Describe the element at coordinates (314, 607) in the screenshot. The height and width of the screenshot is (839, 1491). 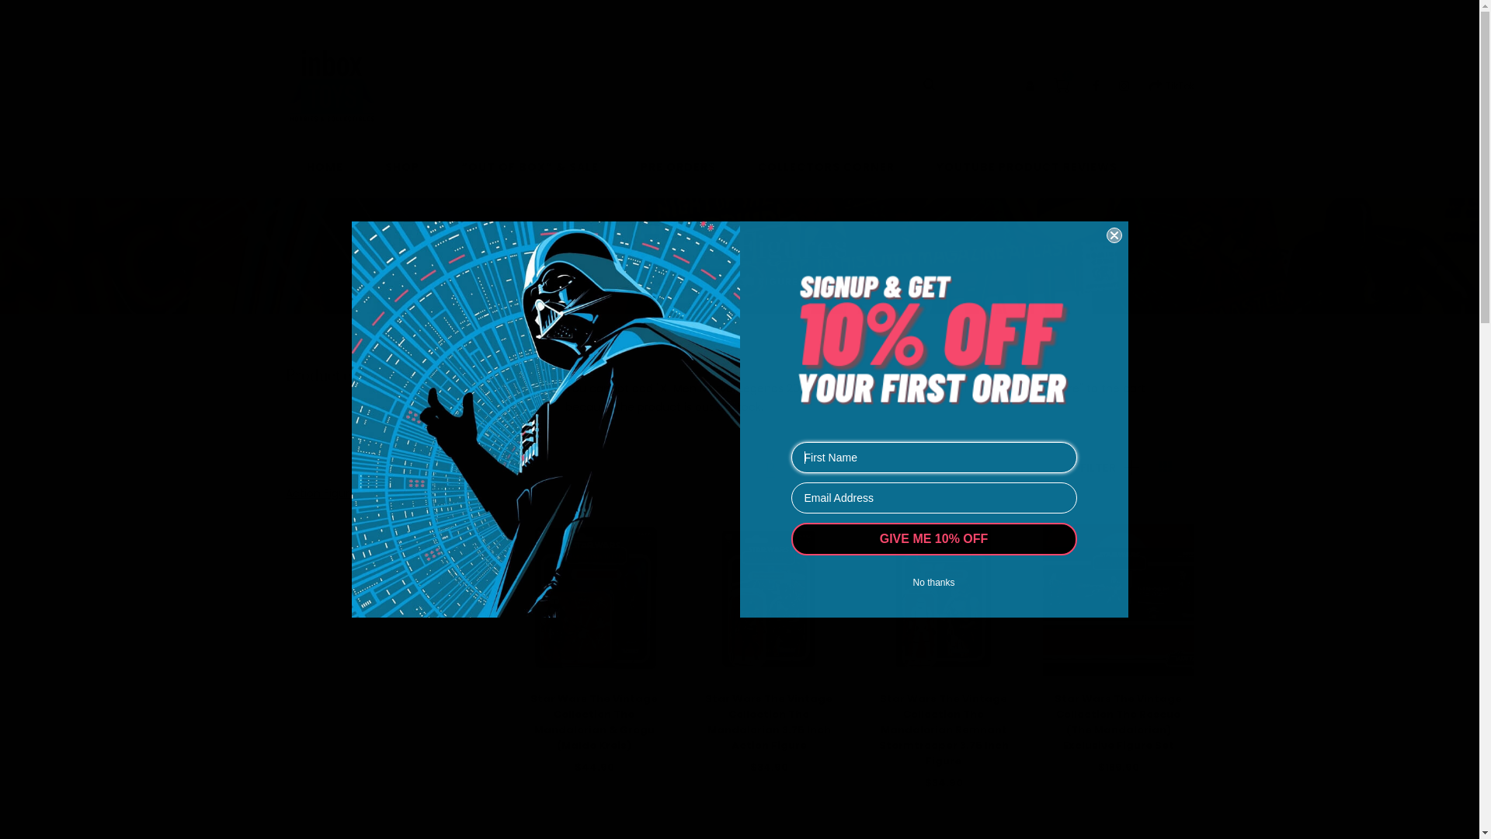
I see `Cool Stuff` at that location.